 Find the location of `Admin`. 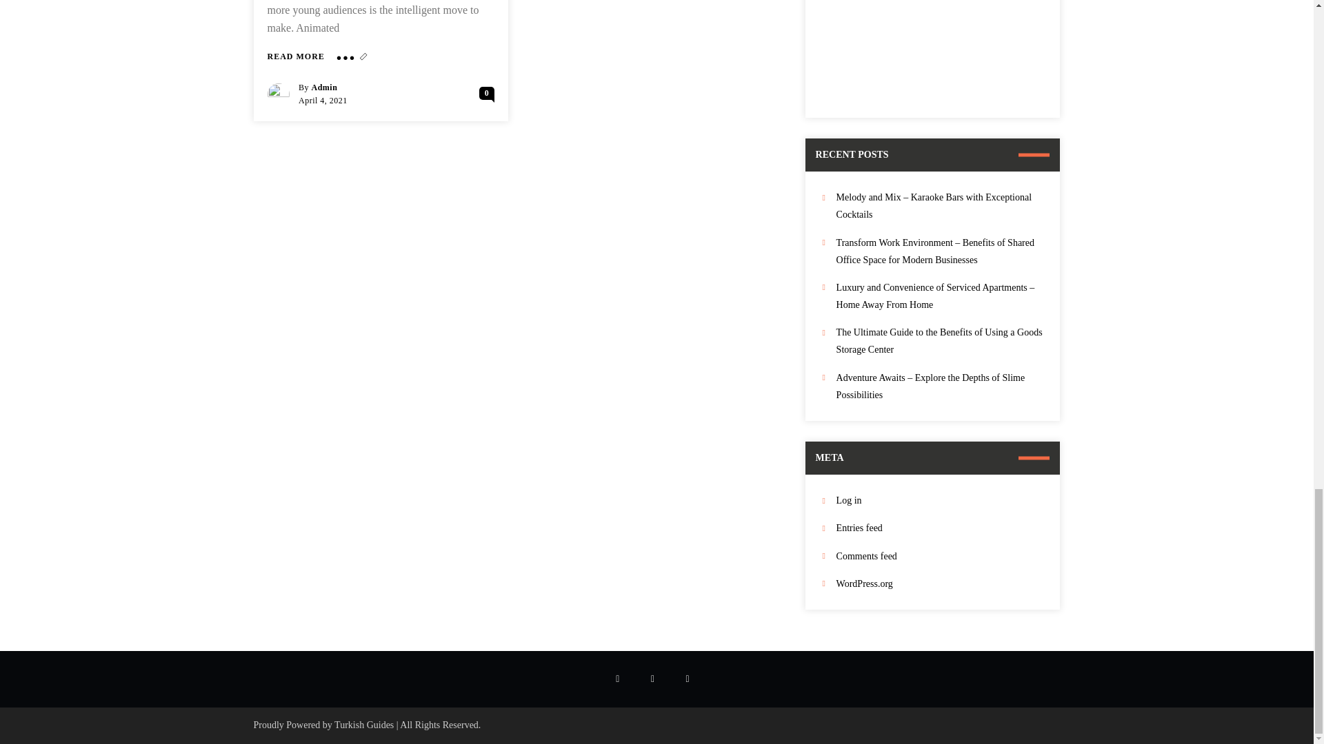

Admin is located at coordinates (324, 86).